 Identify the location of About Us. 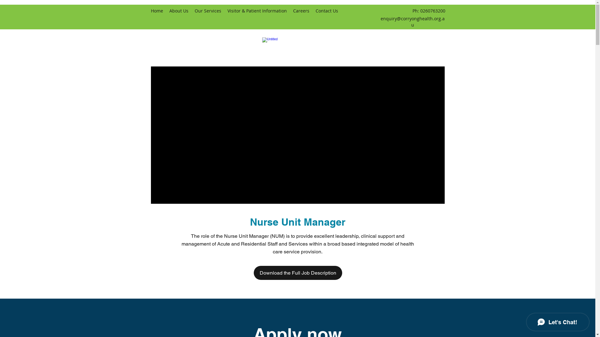
(179, 11).